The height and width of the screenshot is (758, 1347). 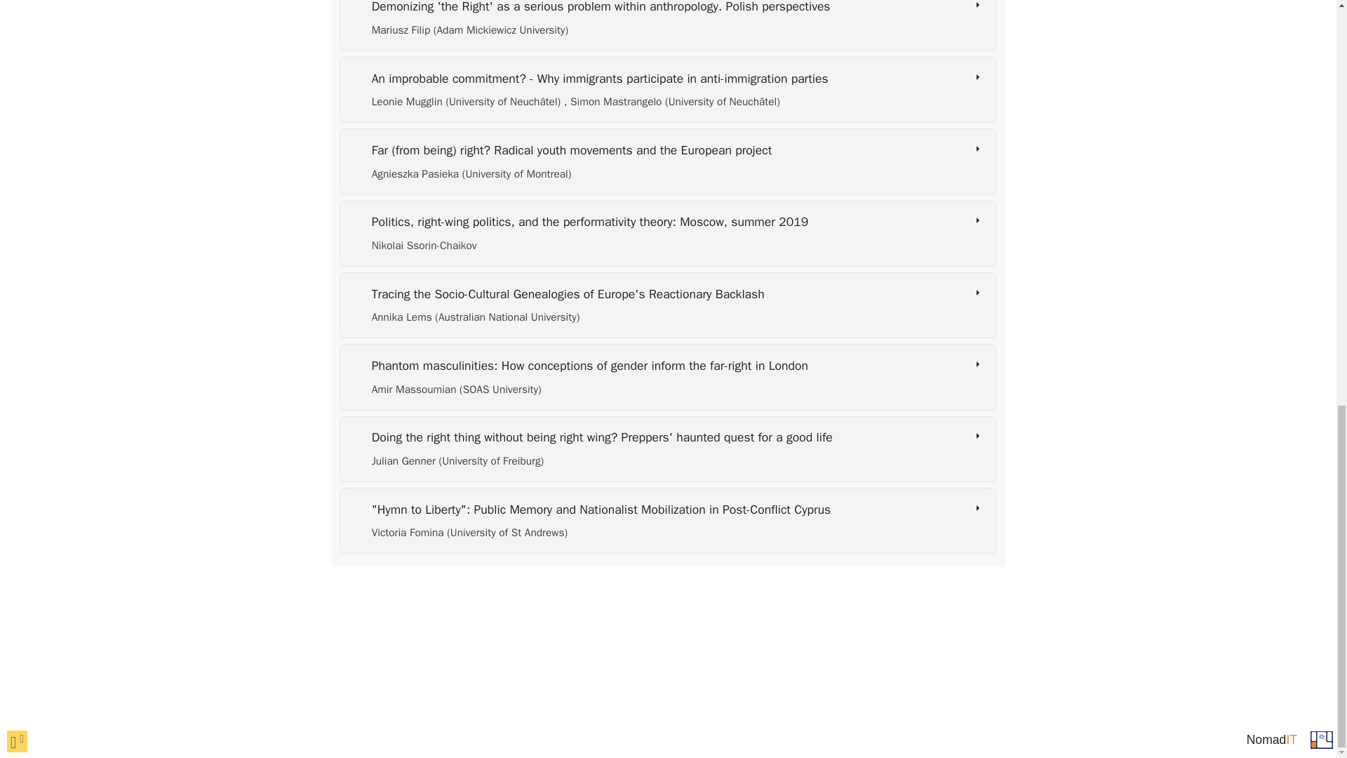 What do you see at coordinates (457, 460) in the screenshot?
I see `Author` at bounding box center [457, 460].